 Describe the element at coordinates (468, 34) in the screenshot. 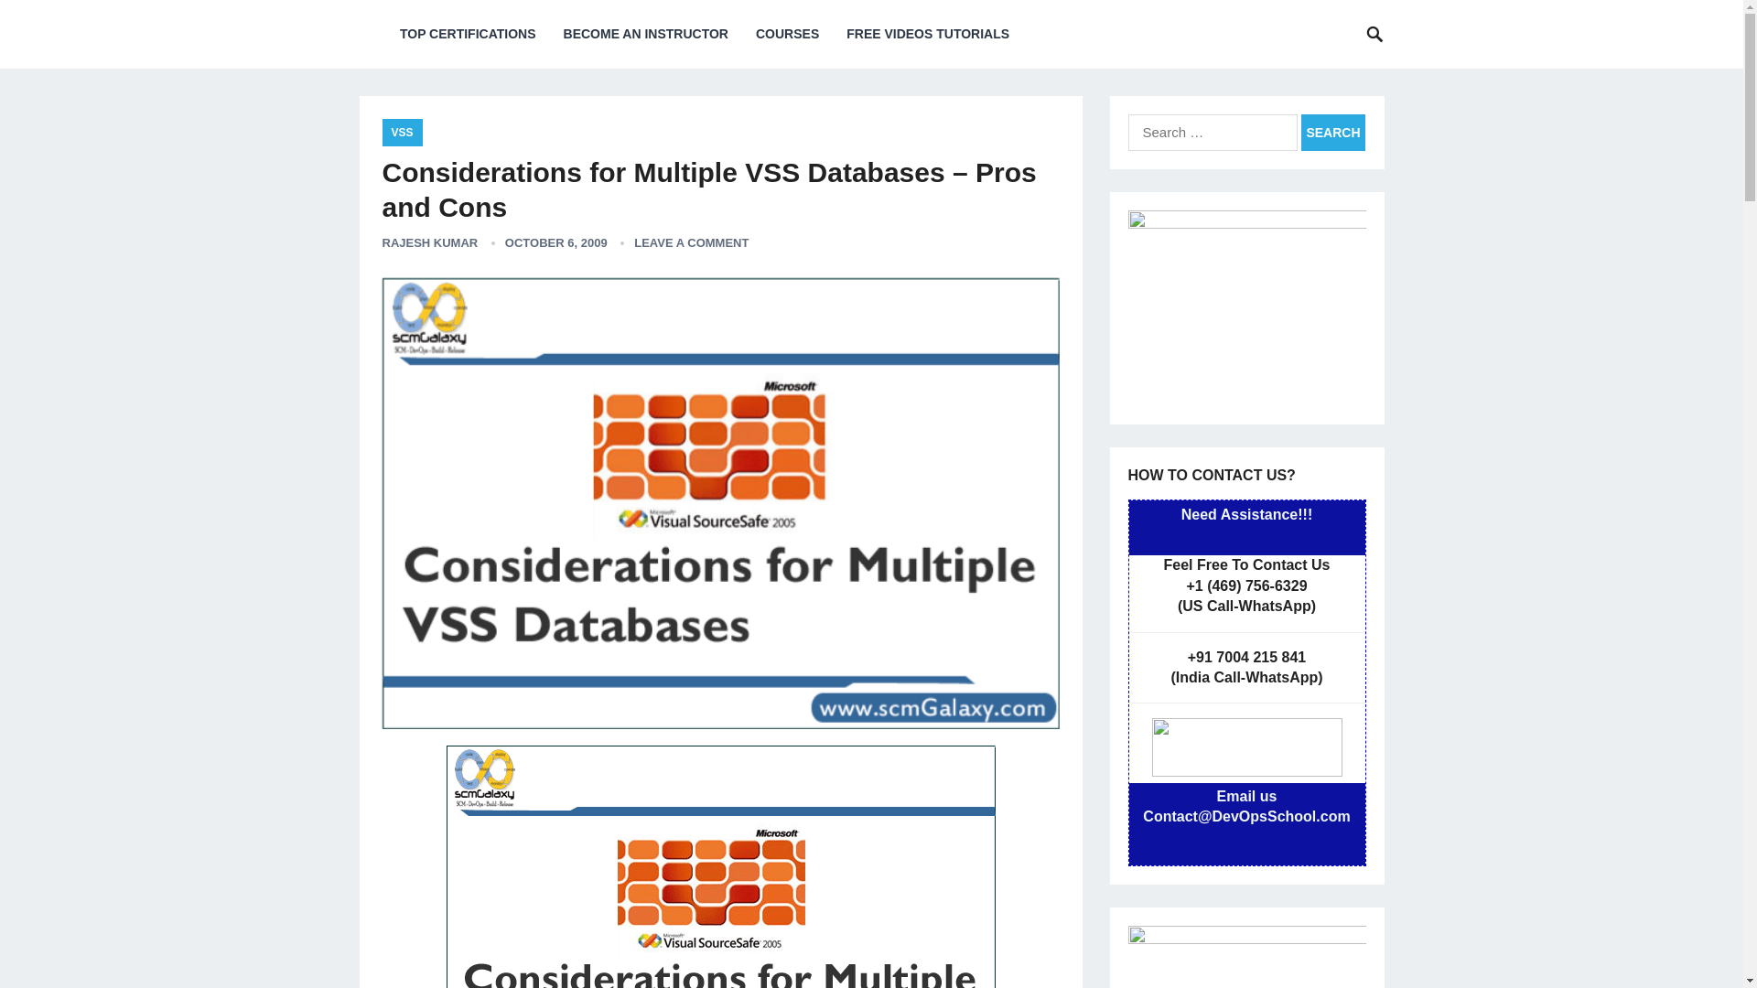

I see `TOP CERTIFICATIONS` at that location.